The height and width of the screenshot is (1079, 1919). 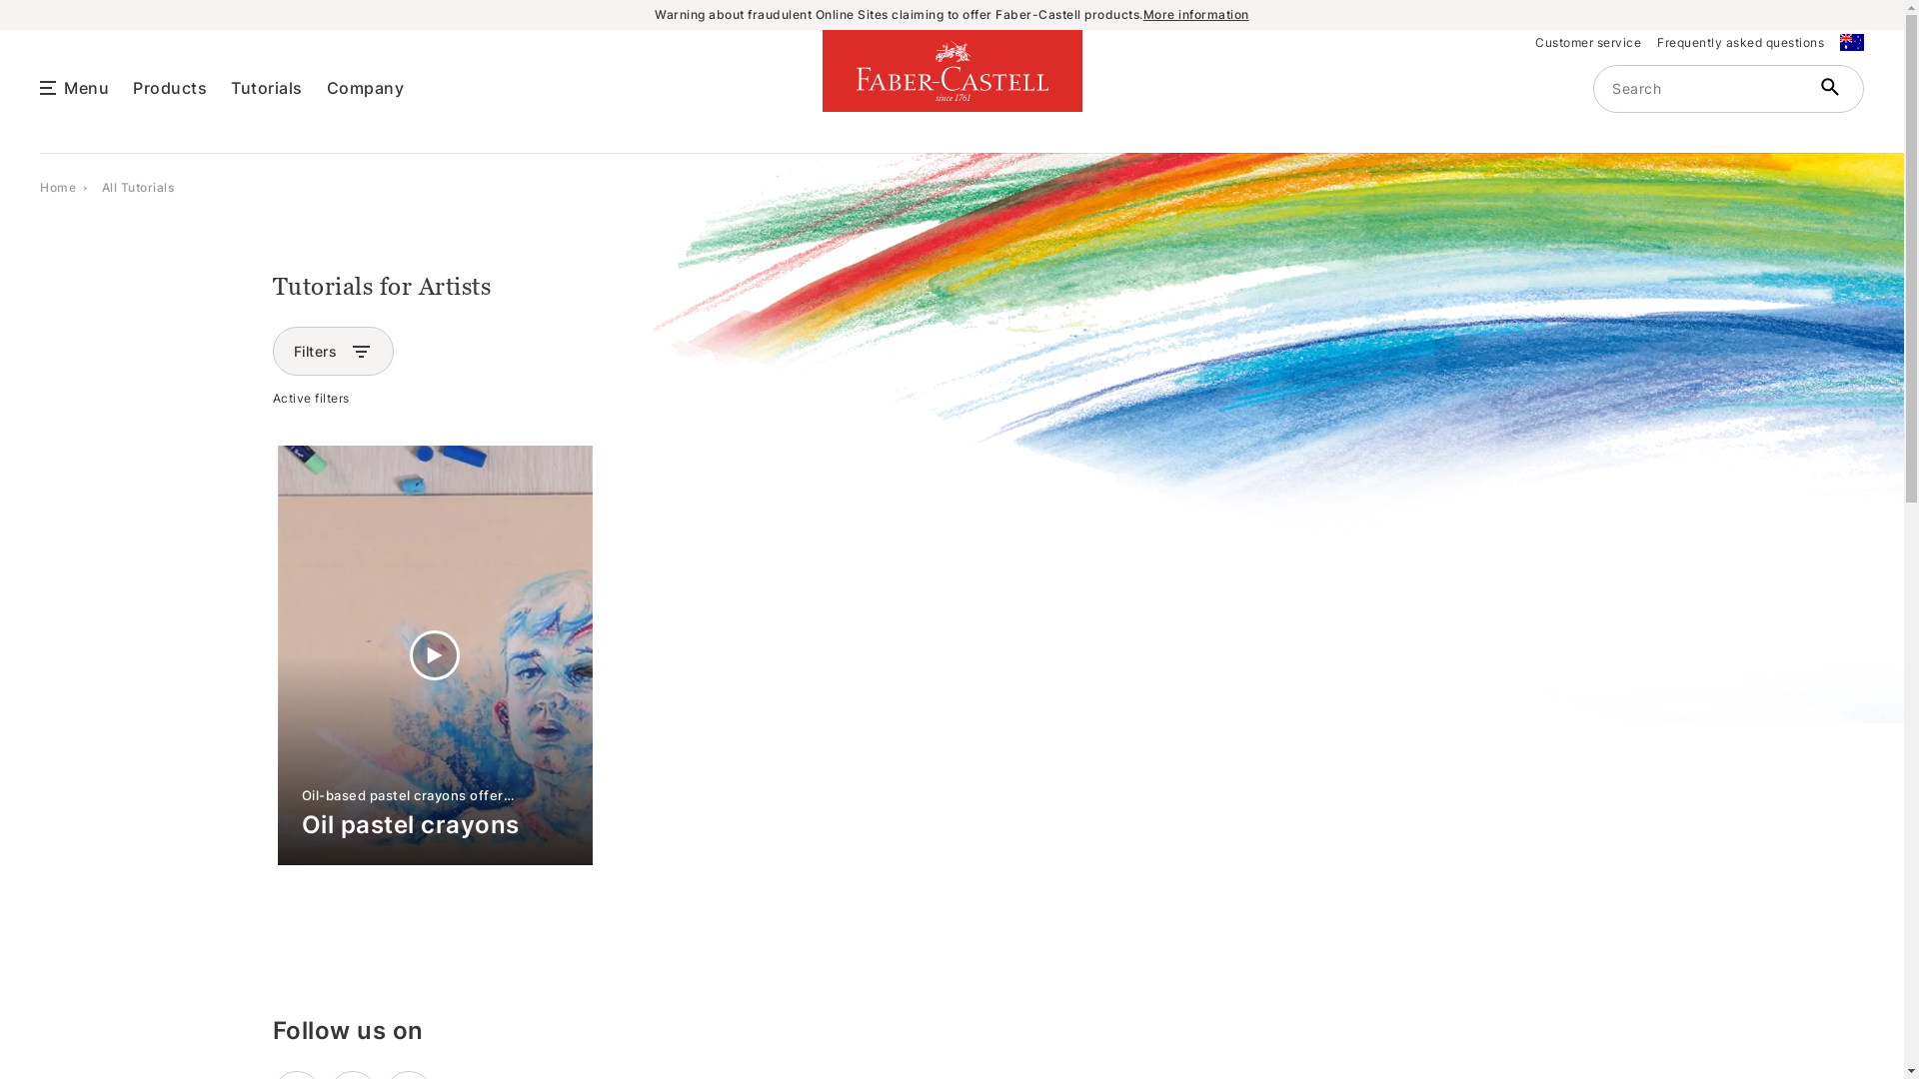 What do you see at coordinates (1588, 43) in the screenshot?
I see `Customer service` at bounding box center [1588, 43].